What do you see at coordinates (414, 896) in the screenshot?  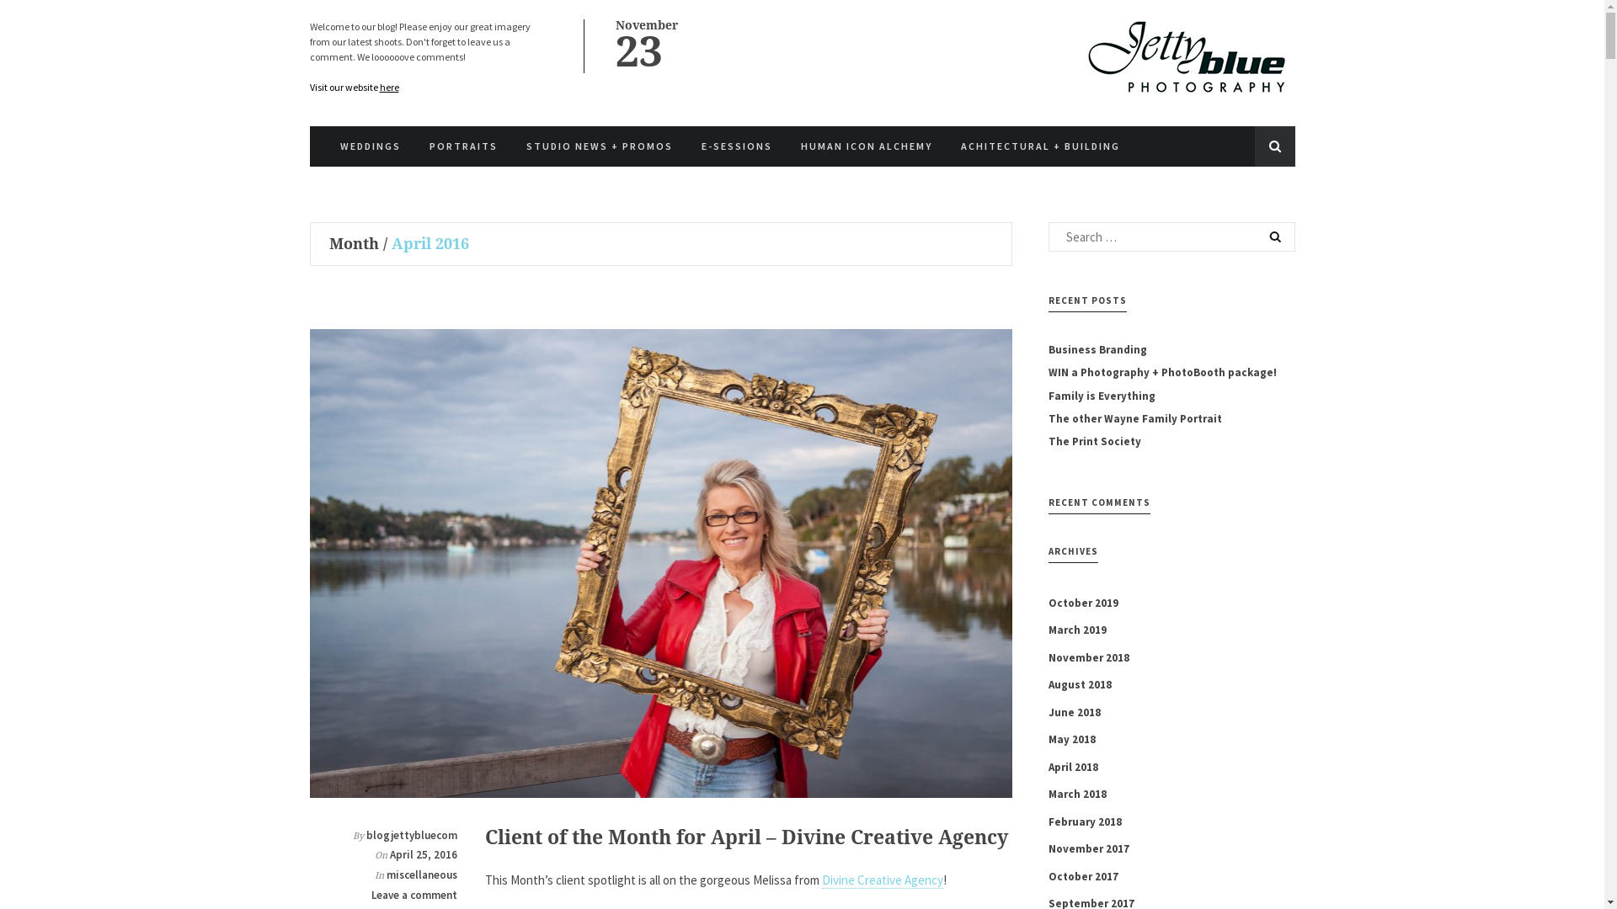 I see `Leave a comment` at bounding box center [414, 896].